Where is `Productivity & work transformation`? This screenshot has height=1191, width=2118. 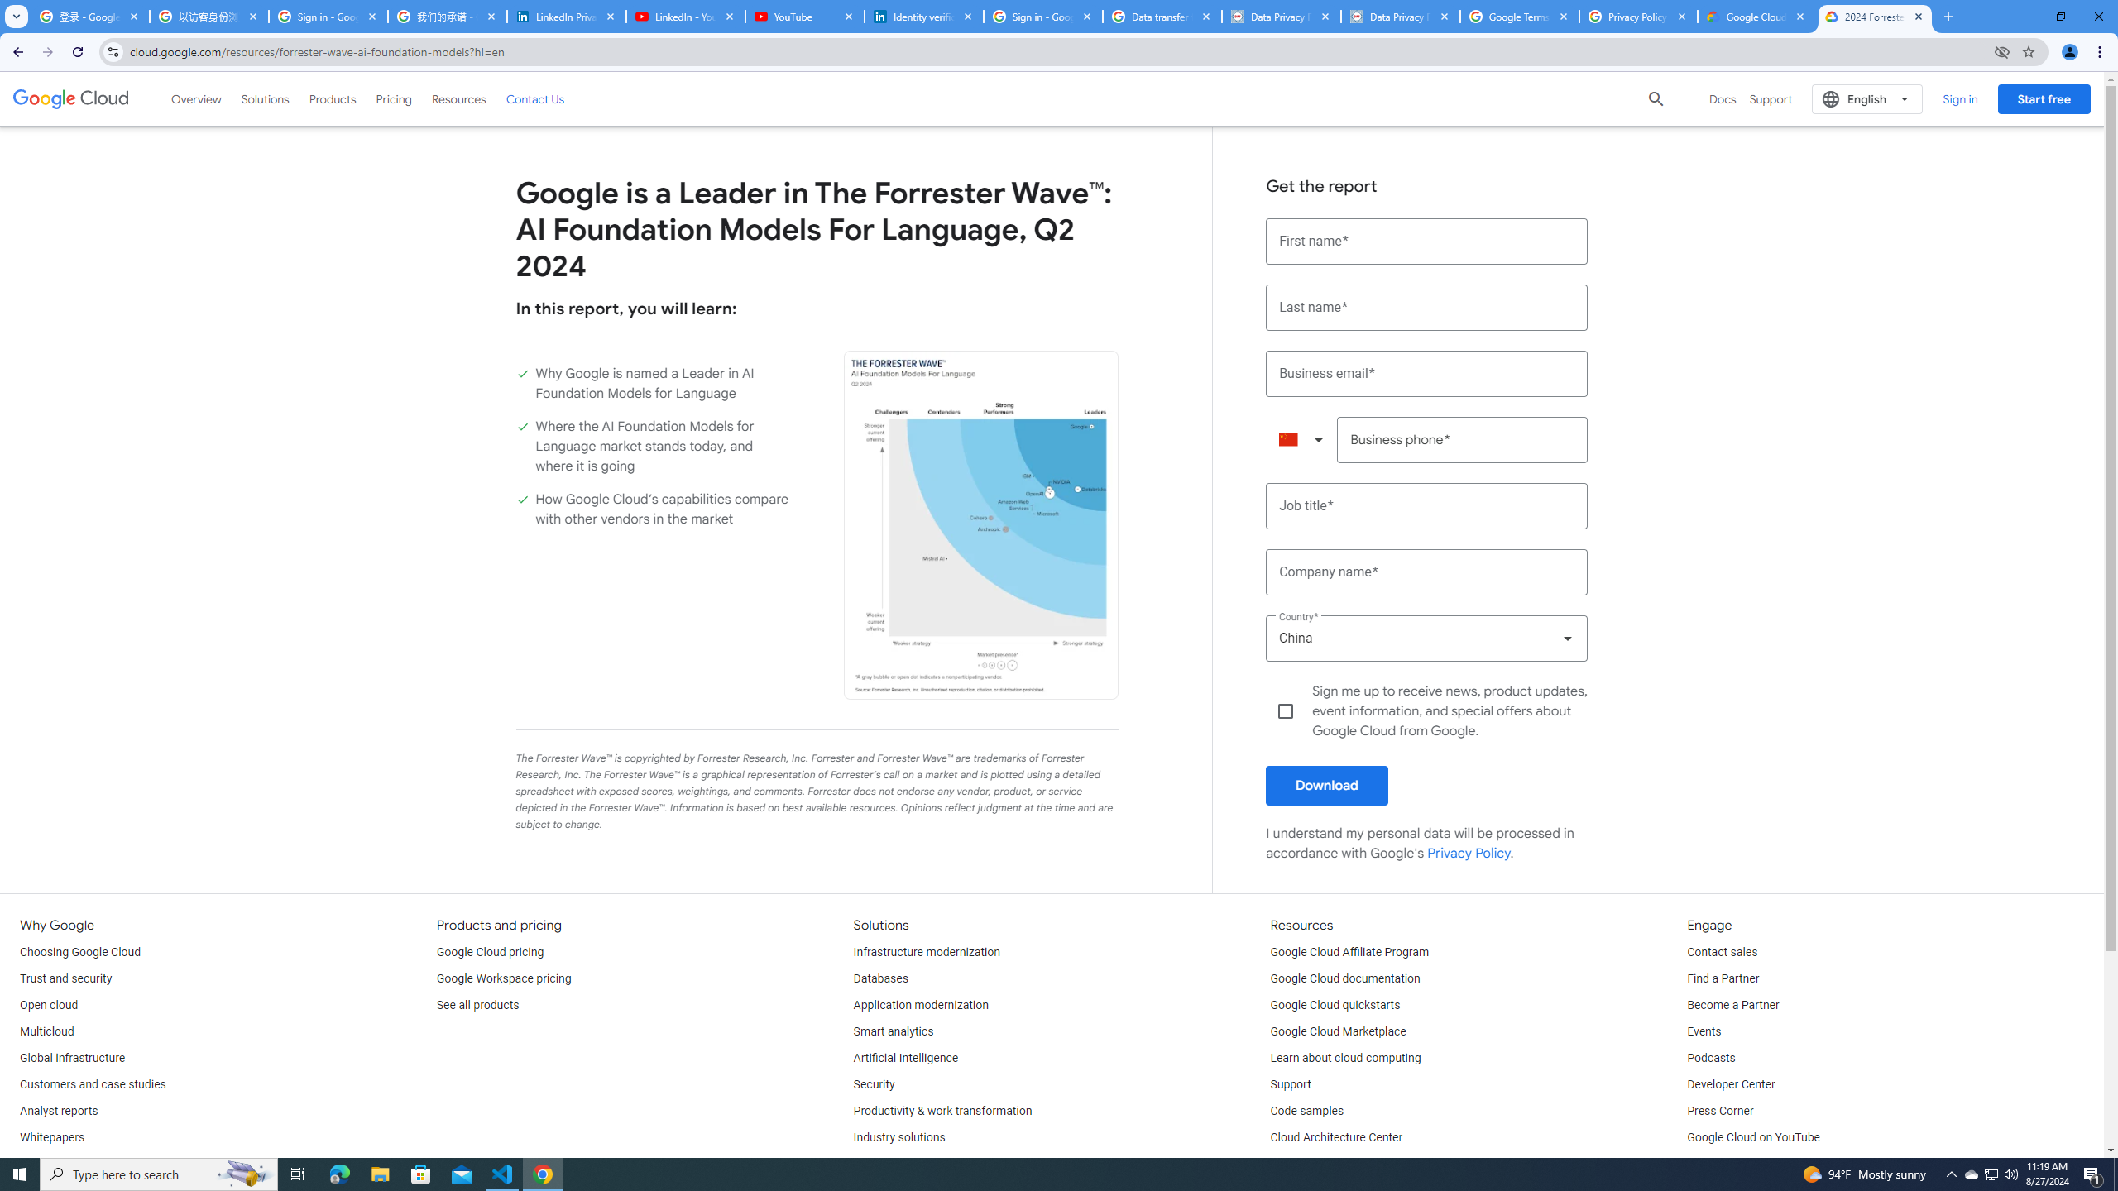
Productivity & work transformation is located at coordinates (943, 1111).